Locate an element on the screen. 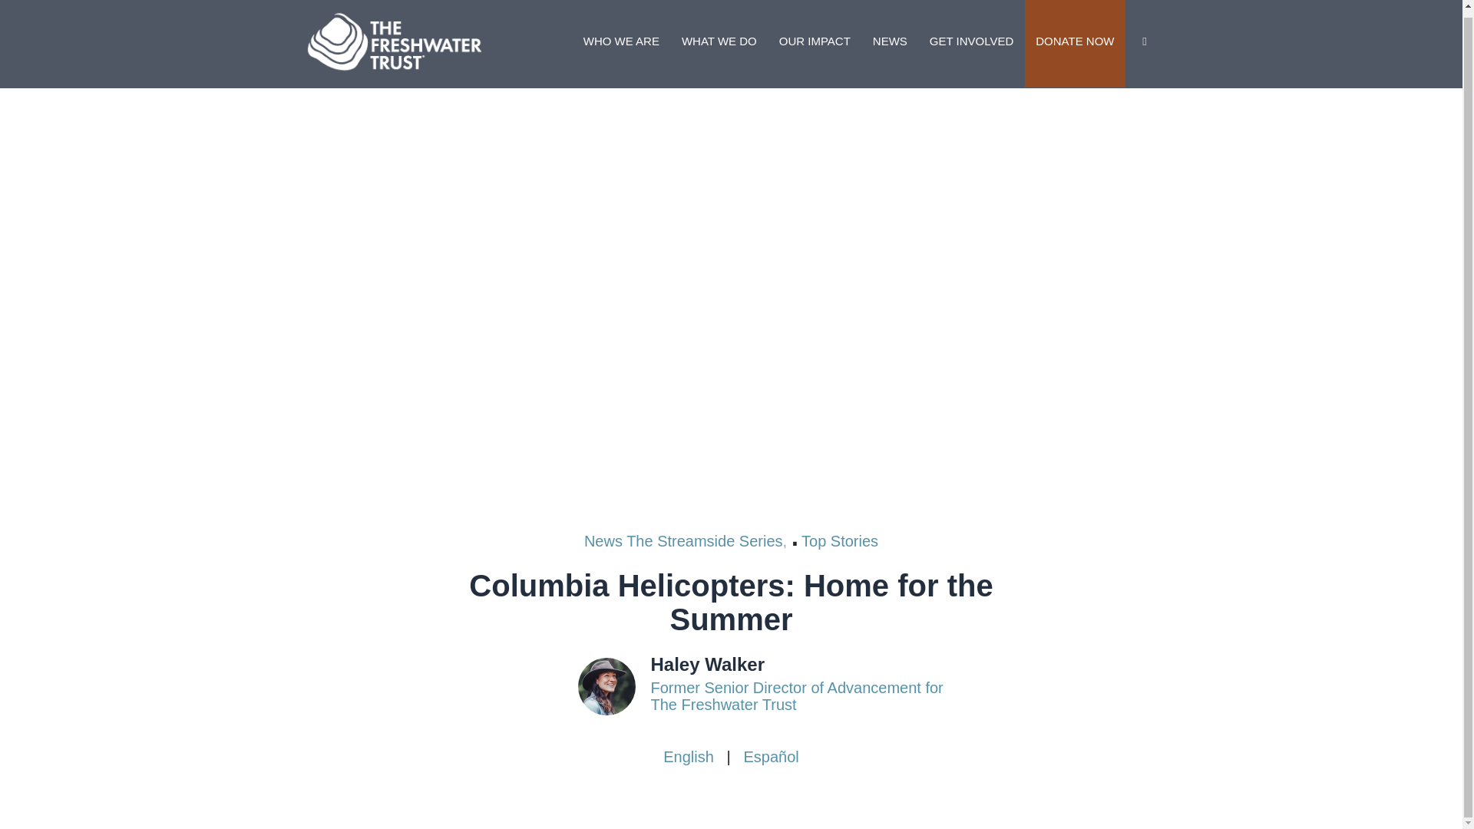 This screenshot has height=829, width=1474. English is located at coordinates (688, 757).